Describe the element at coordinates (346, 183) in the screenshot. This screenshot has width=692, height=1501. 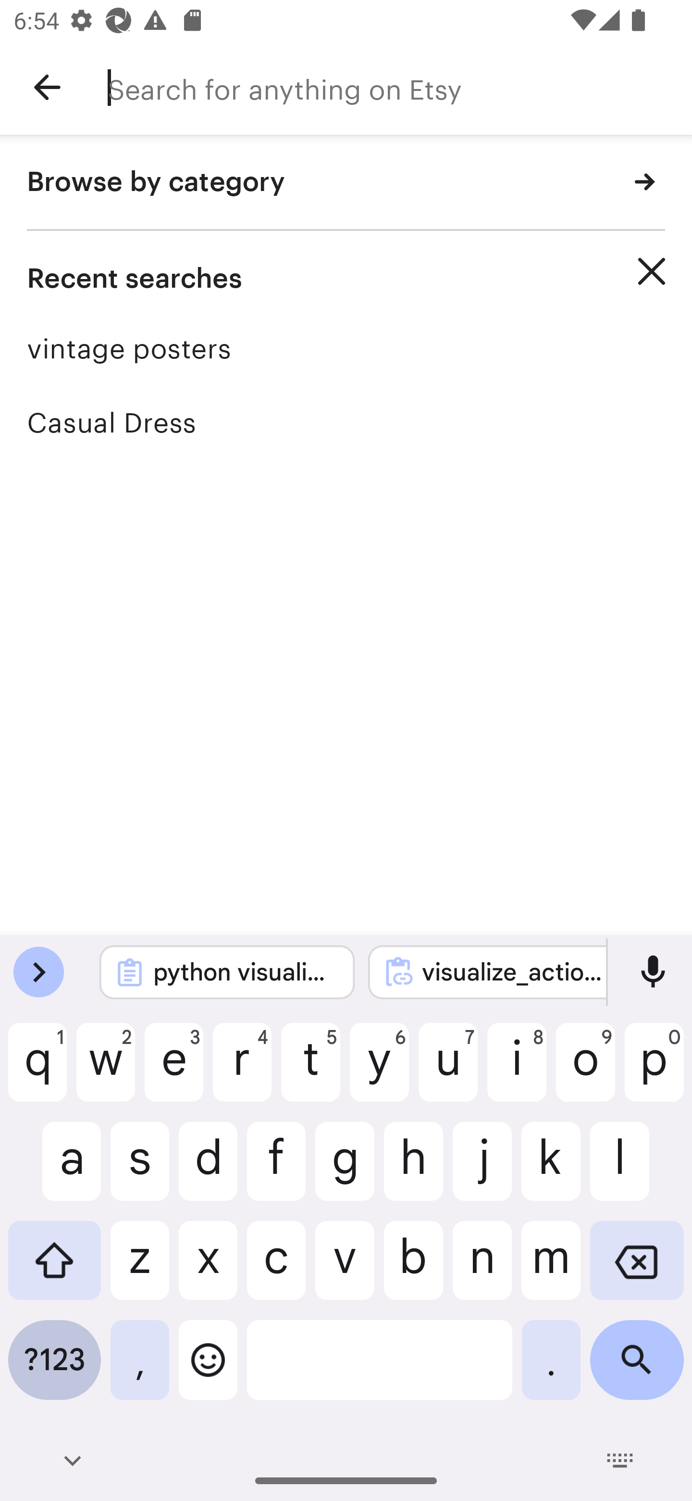
I see `Browse by category` at that location.